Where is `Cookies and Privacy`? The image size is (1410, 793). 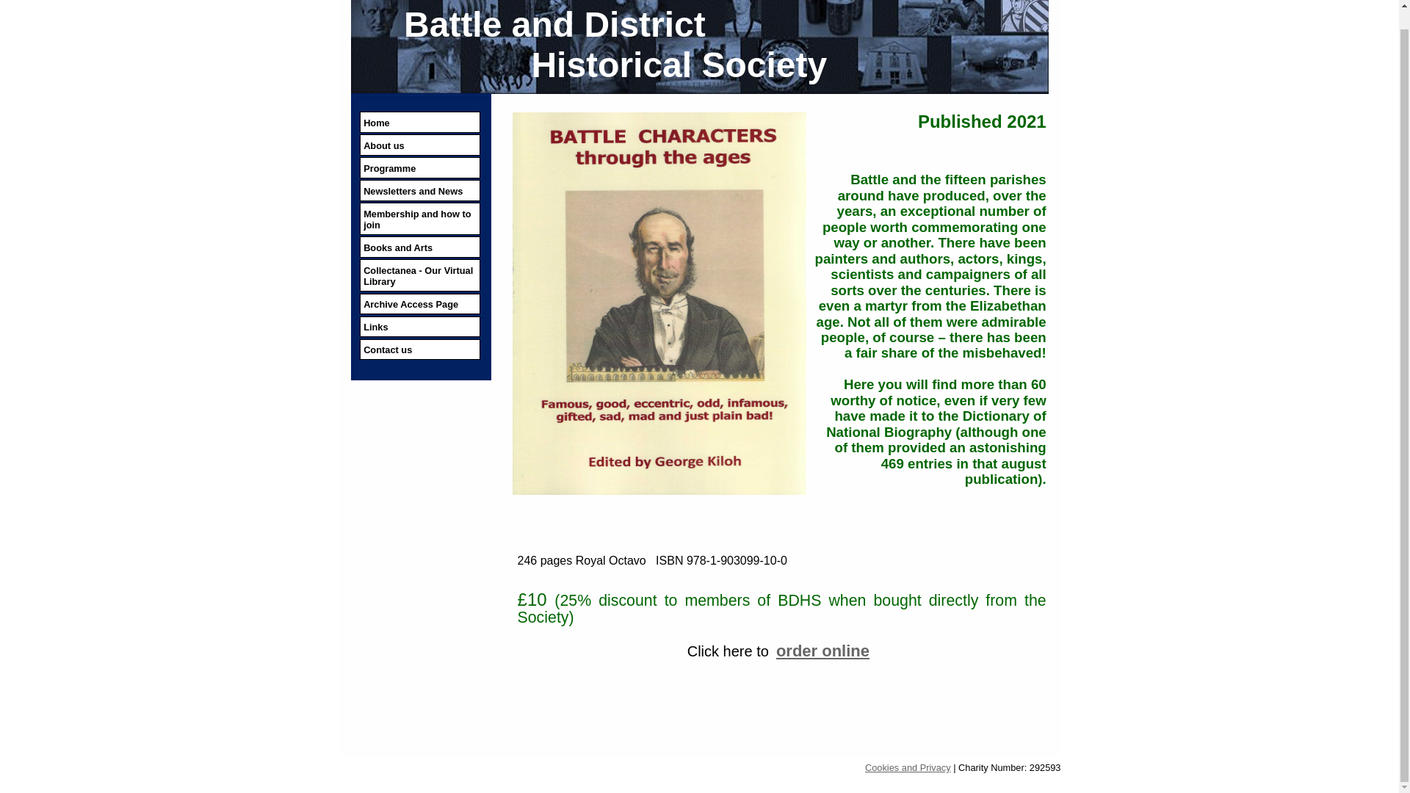 Cookies and Privacy is located at coordinates (908, 767).